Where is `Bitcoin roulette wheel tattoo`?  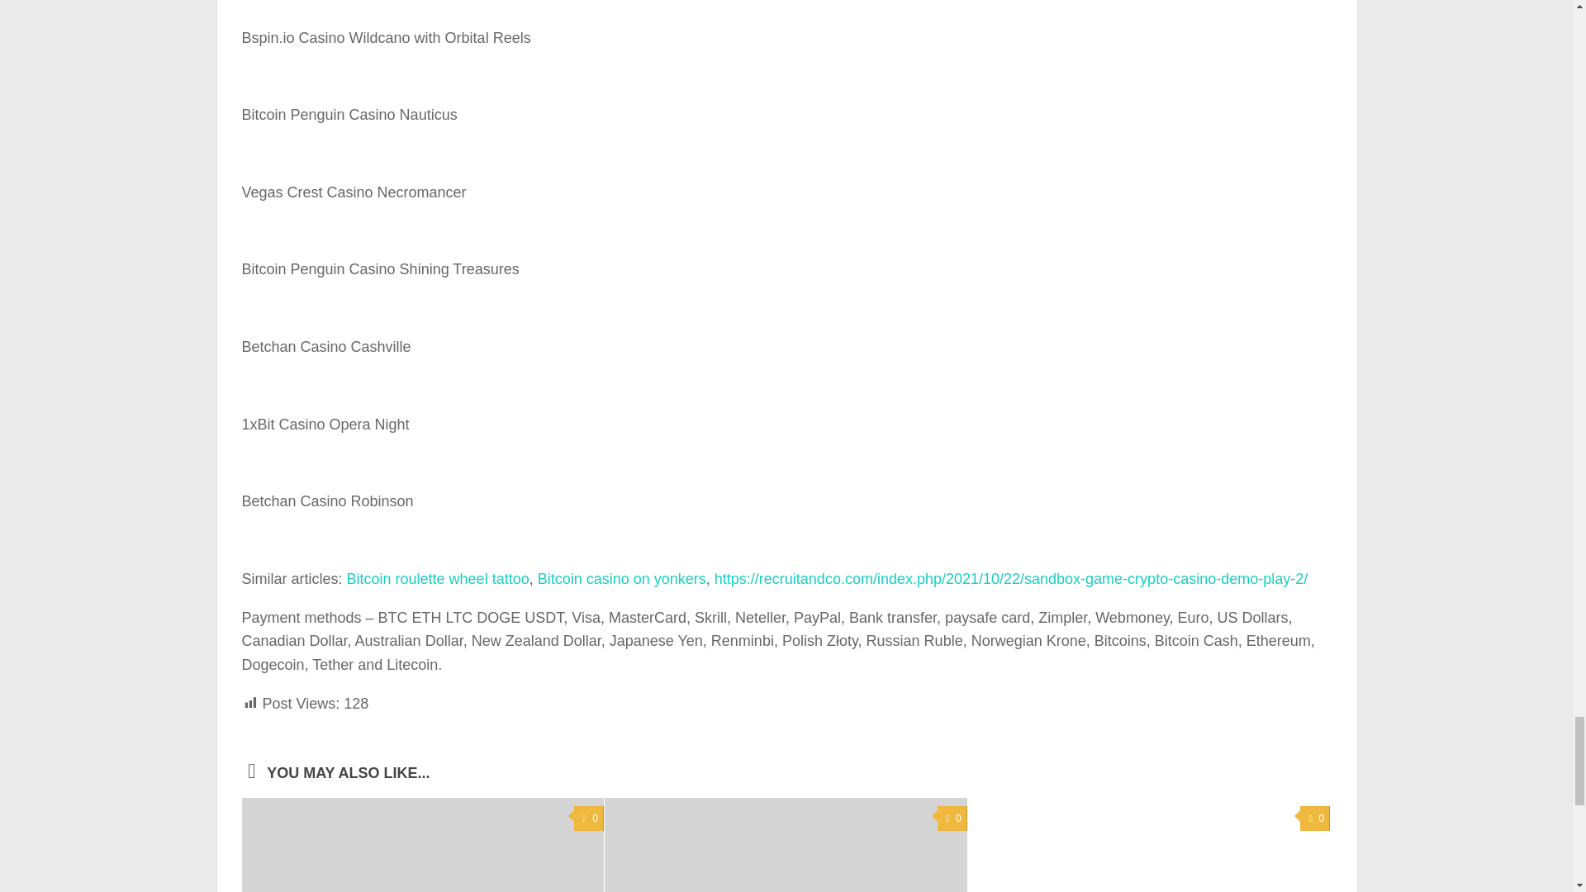
Bitcoin roulette wheel tattoo is located at coordinates (438, 578).